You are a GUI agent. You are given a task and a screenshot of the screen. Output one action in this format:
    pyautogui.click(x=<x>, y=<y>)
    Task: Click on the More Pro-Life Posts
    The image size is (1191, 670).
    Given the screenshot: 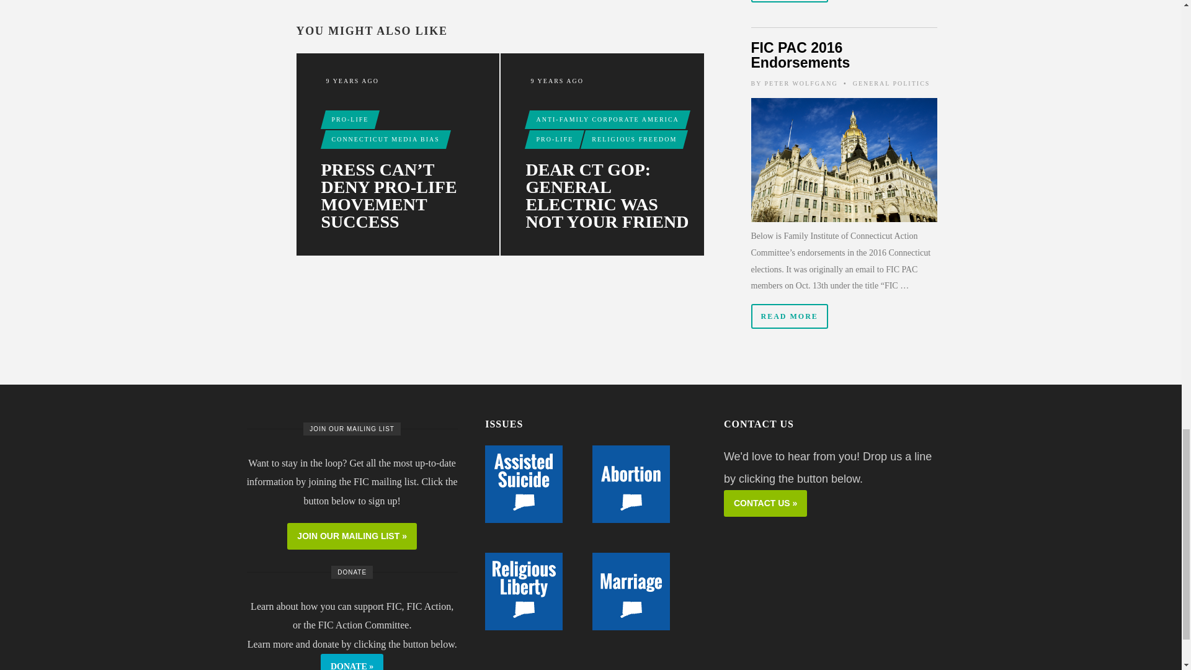 What is the action you would take?
    pyautogui.click(x=350, y=120)
    